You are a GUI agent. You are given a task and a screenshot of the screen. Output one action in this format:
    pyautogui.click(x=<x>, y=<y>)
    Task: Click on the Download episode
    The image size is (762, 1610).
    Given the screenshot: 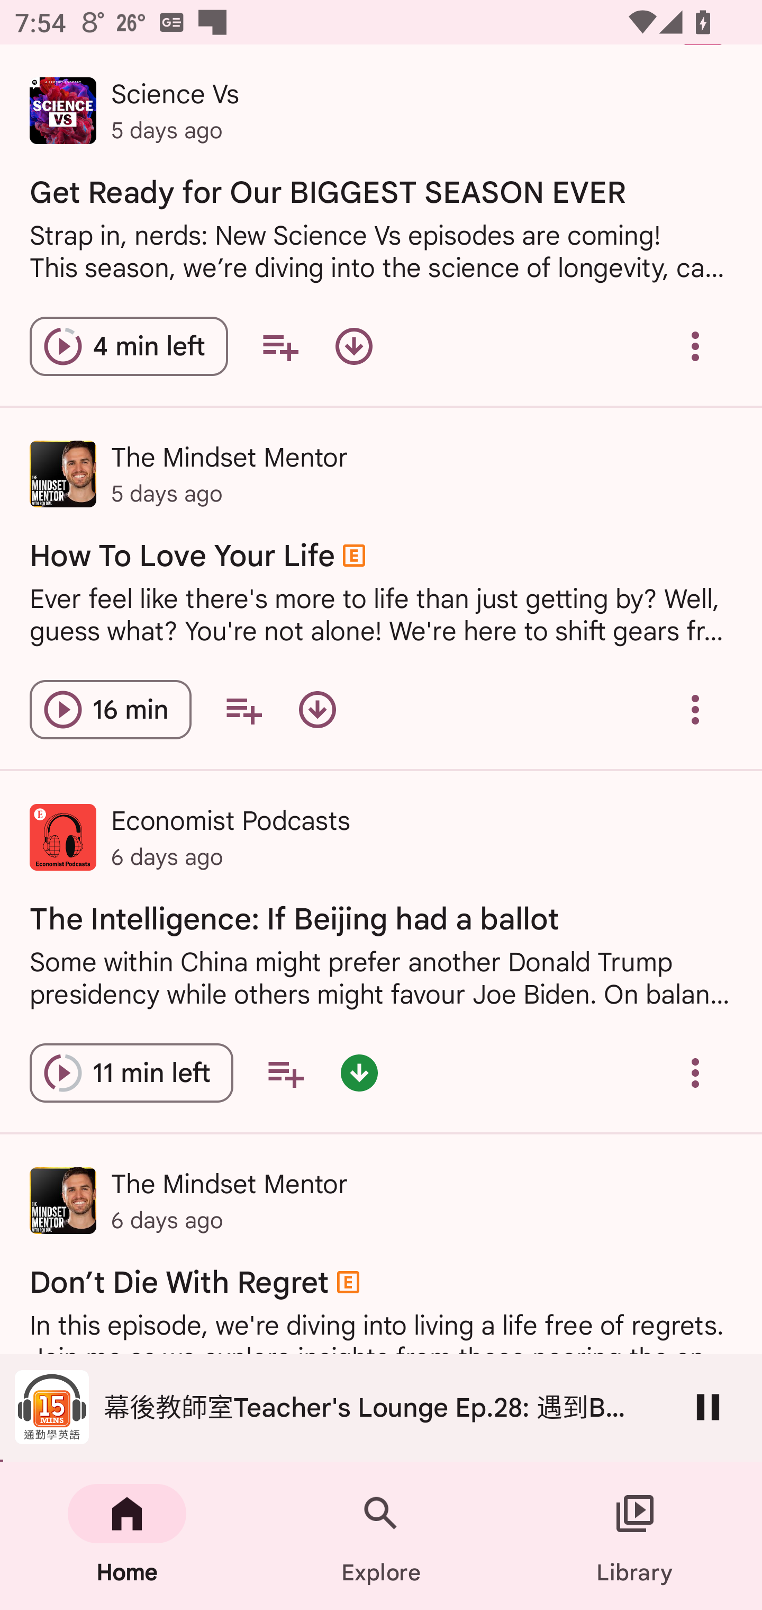 What is the action you would take?
    pyautogui.click(x=353, y=346)
    